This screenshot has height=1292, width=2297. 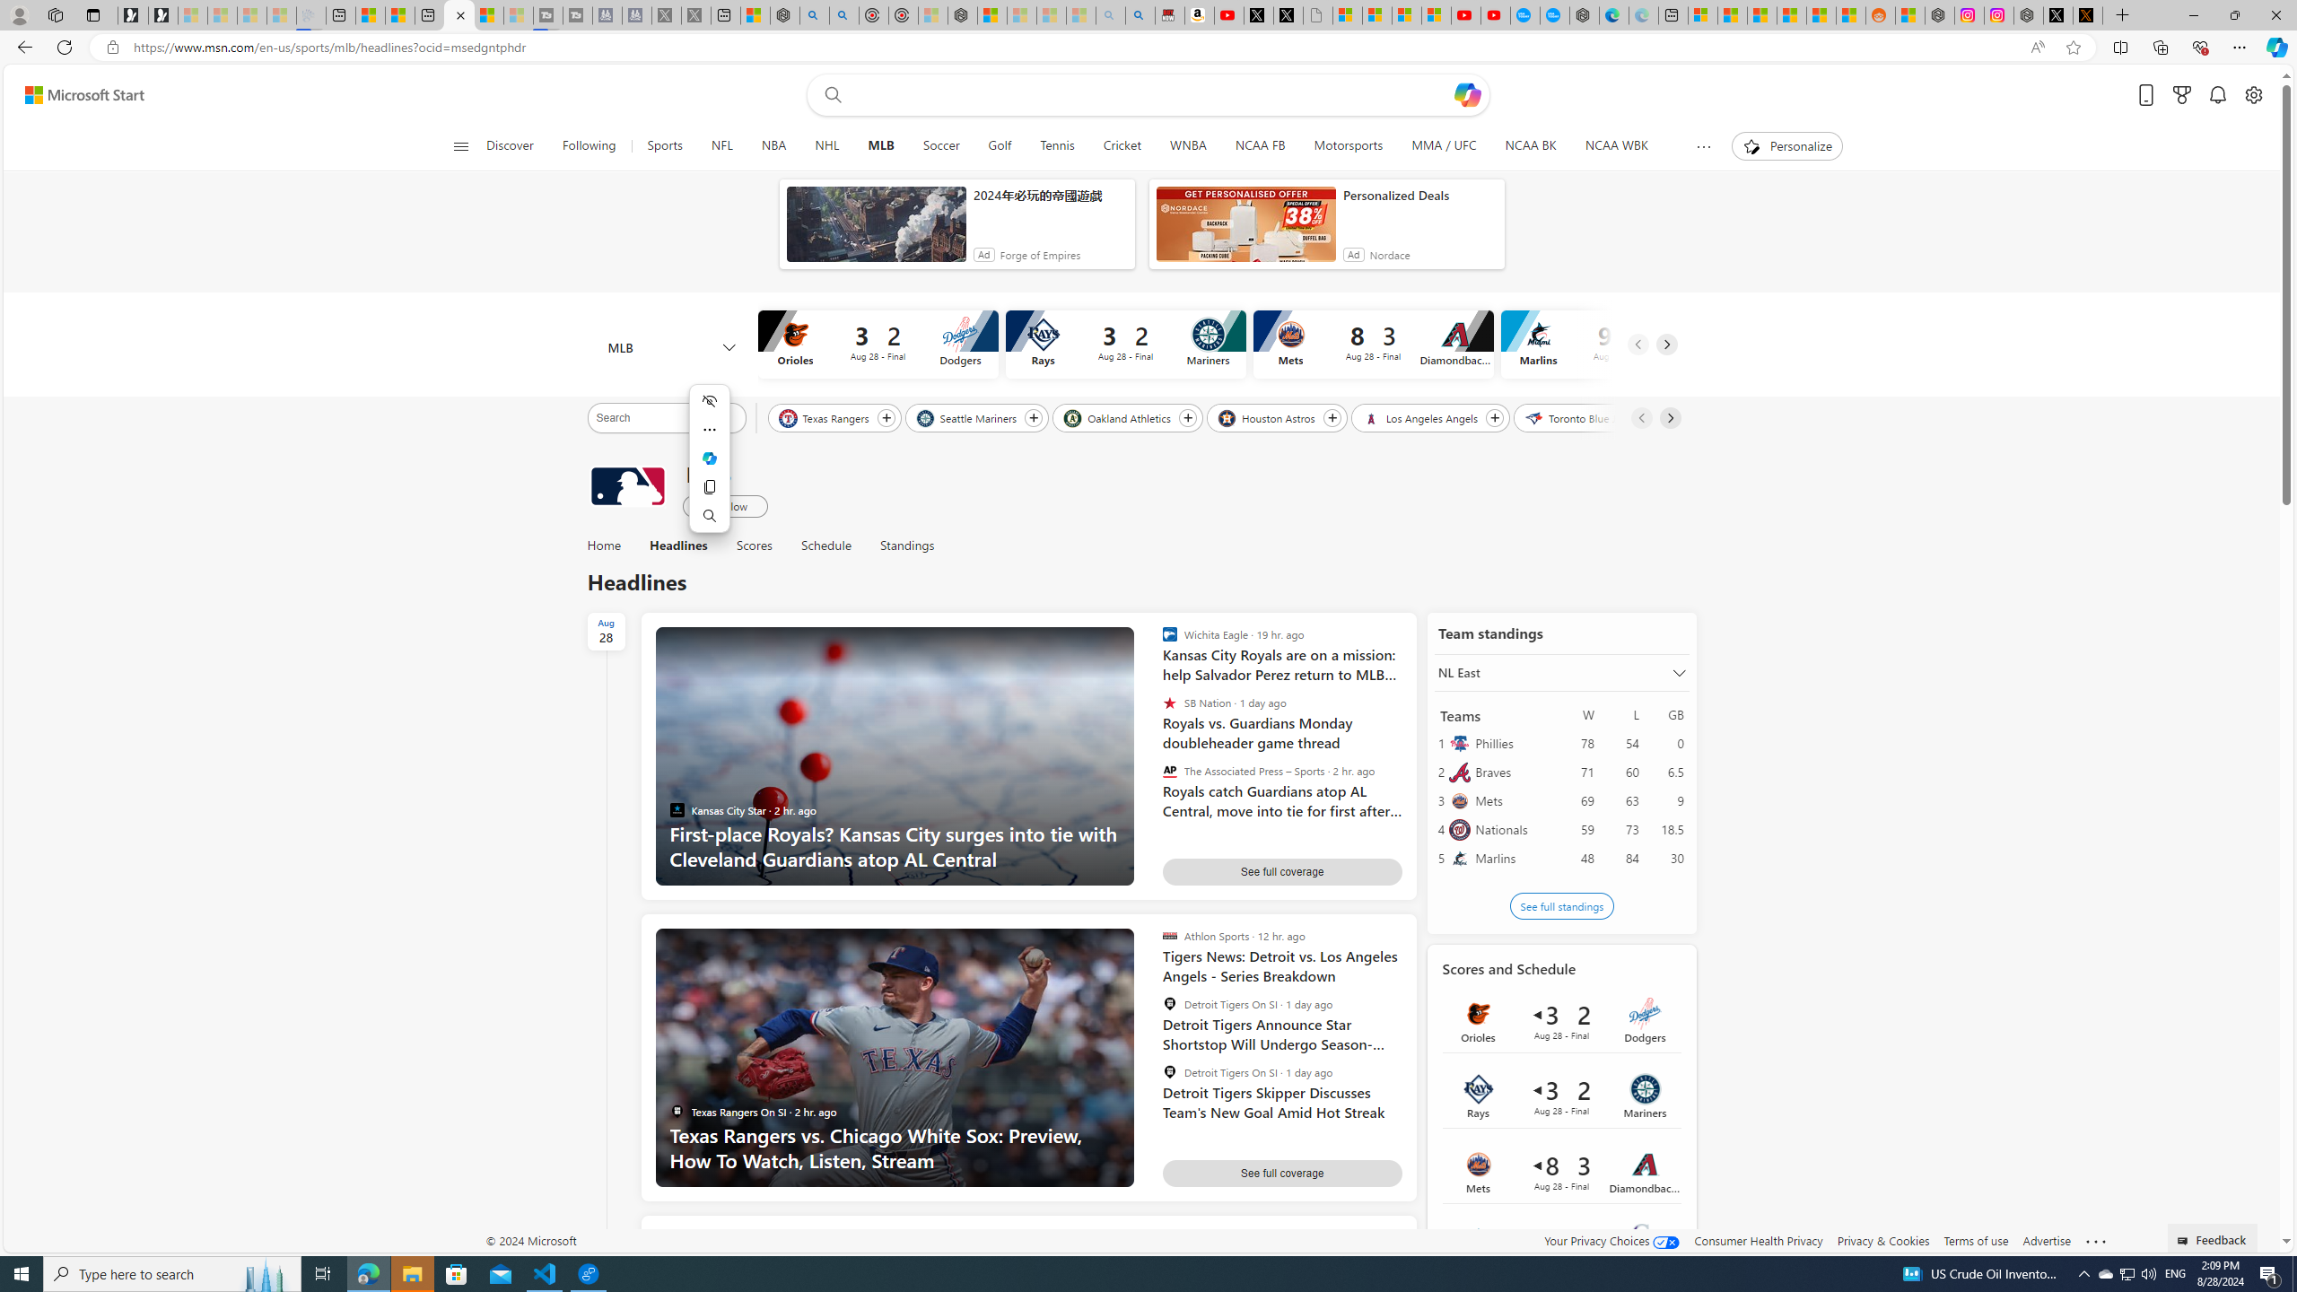 I want to click on Soccer, so click(x=942, y=146).